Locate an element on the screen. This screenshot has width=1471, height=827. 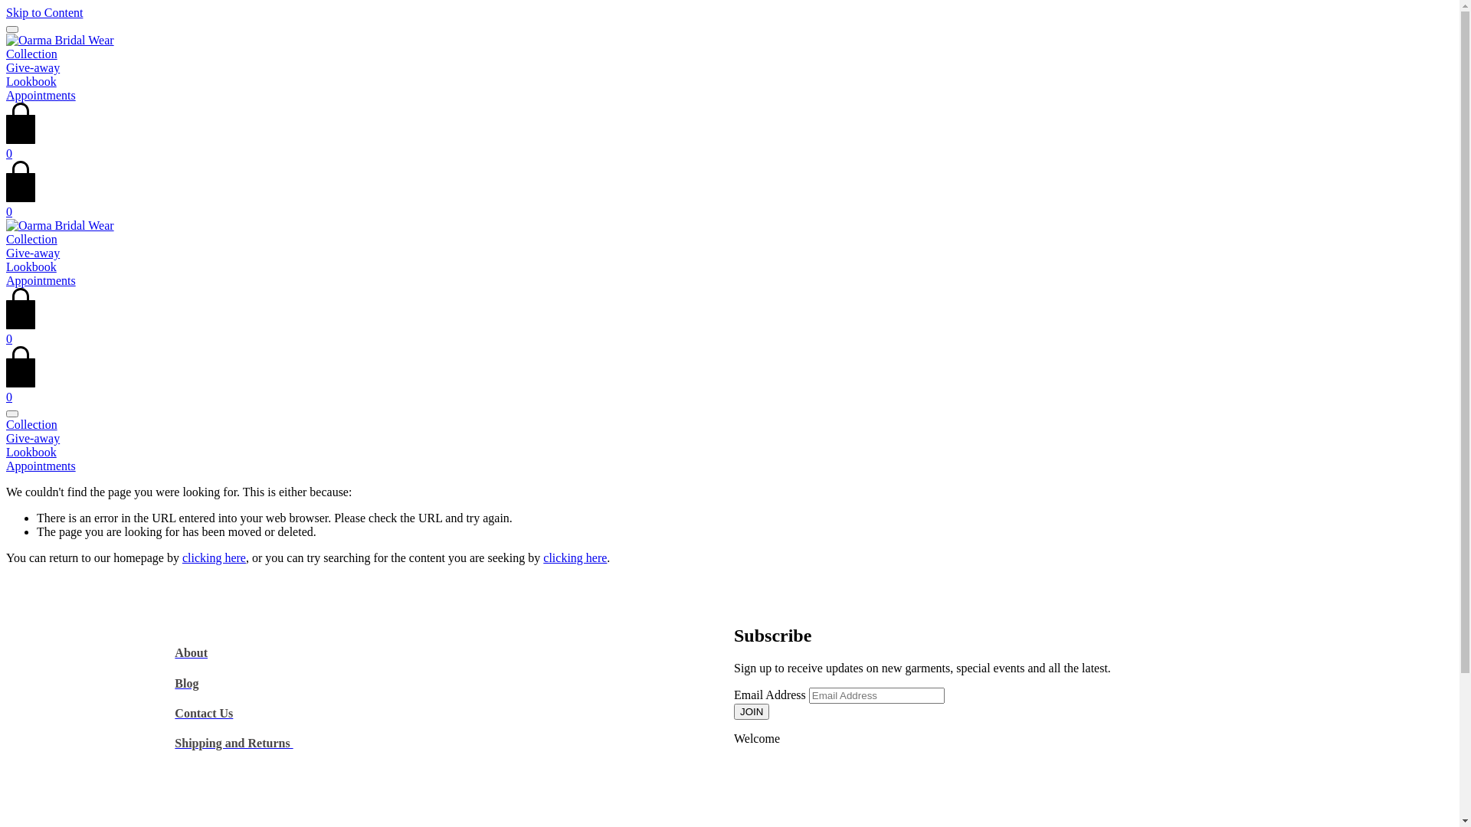
Shipping and Returns  is located at coordinates (234, 743).